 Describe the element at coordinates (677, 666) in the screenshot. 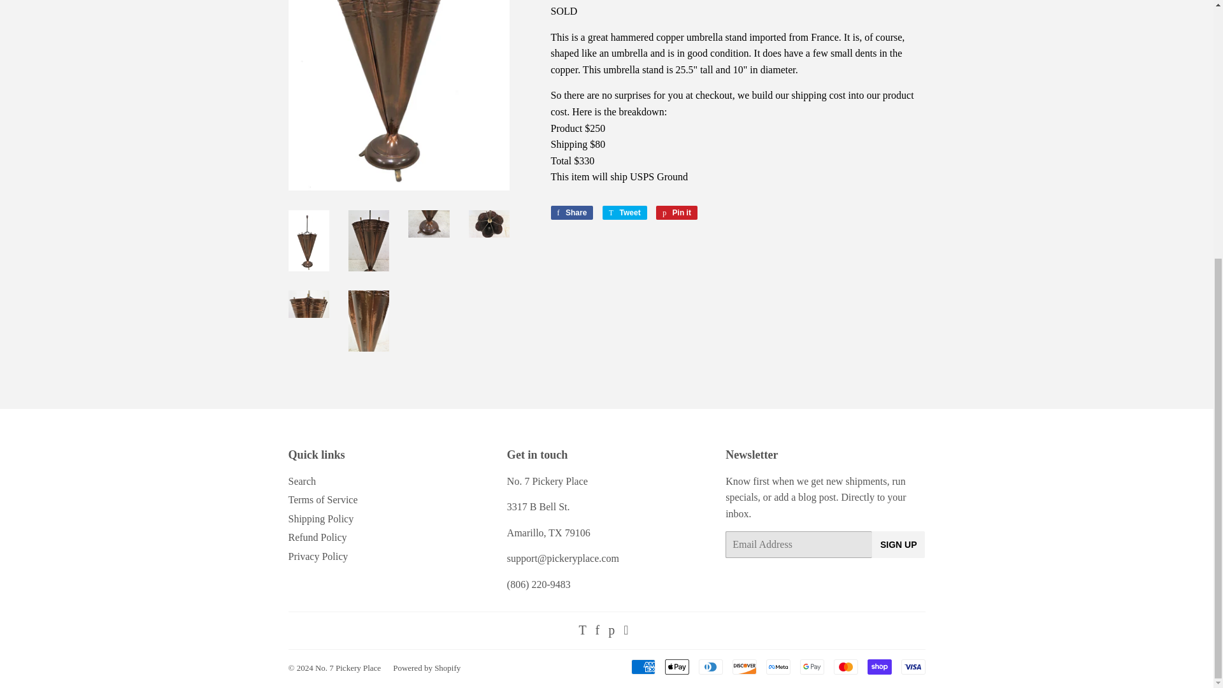

I see `Apple Pay` at that location.